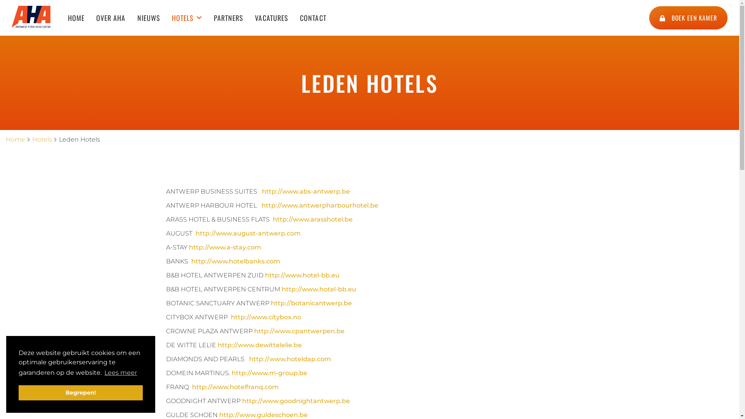 The width and height of the screenshot is (745, 419). Describe the element at coordinates (263, 415) in the screenshot. I see `http://www.guldeschoen.be` at that location.